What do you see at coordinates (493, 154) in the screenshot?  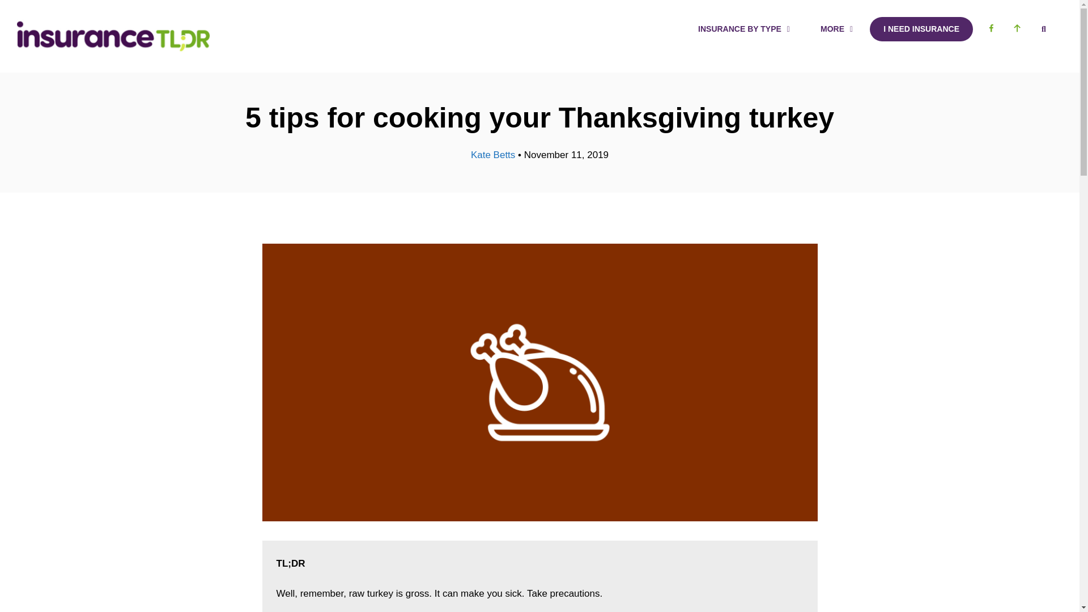 I see `View all posts by Kate Betts` at bounding box center [493, 154].